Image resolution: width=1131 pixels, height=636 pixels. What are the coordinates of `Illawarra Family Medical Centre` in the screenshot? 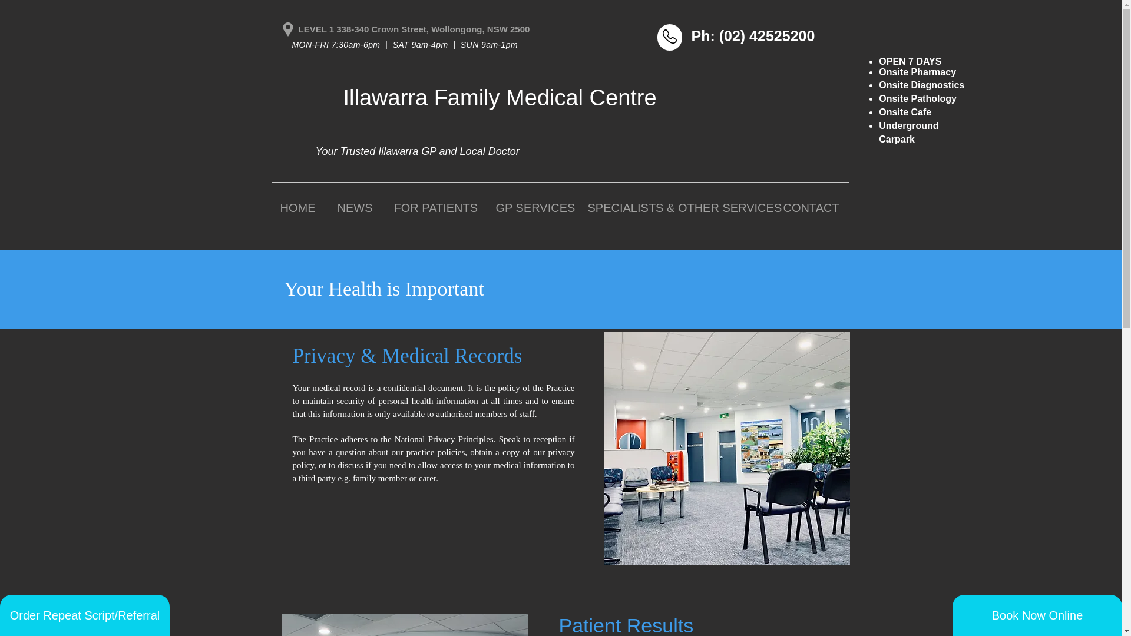 It's located at (499, 97).